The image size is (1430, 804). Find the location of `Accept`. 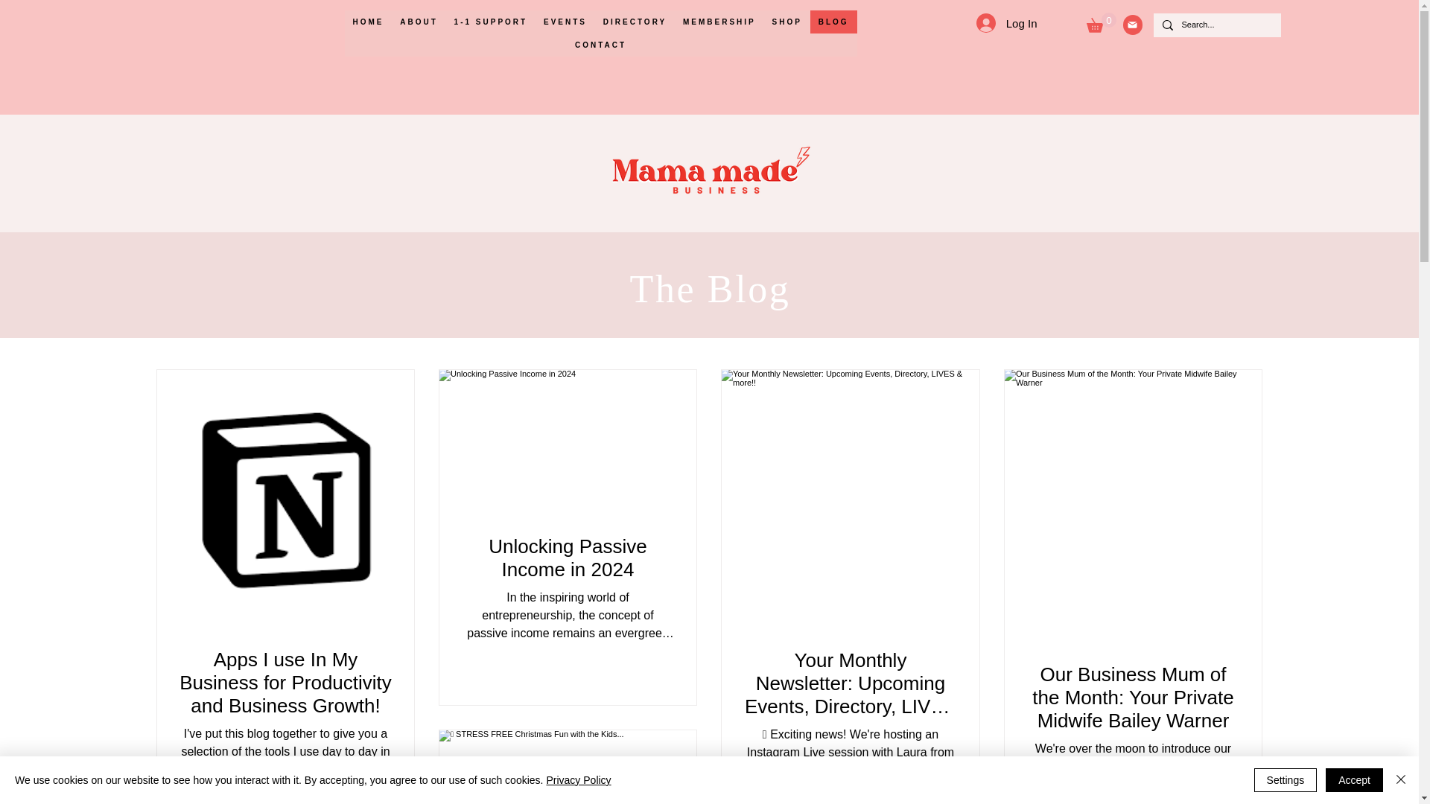

Accept is located at coordinates (1354, 780).